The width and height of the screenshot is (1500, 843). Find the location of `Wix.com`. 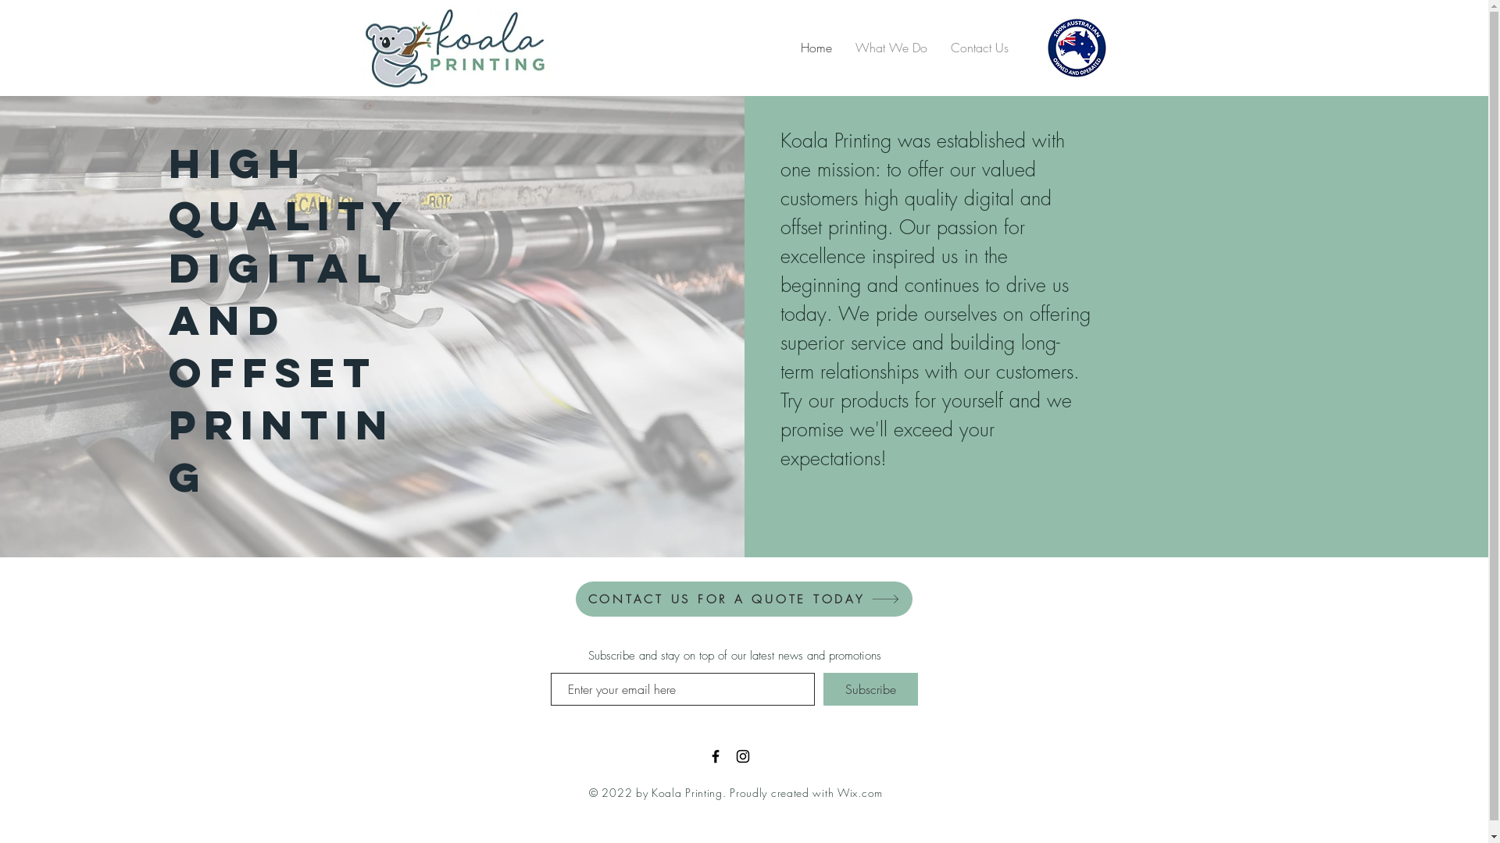

Wix.com is located at coordinates (860, 793).